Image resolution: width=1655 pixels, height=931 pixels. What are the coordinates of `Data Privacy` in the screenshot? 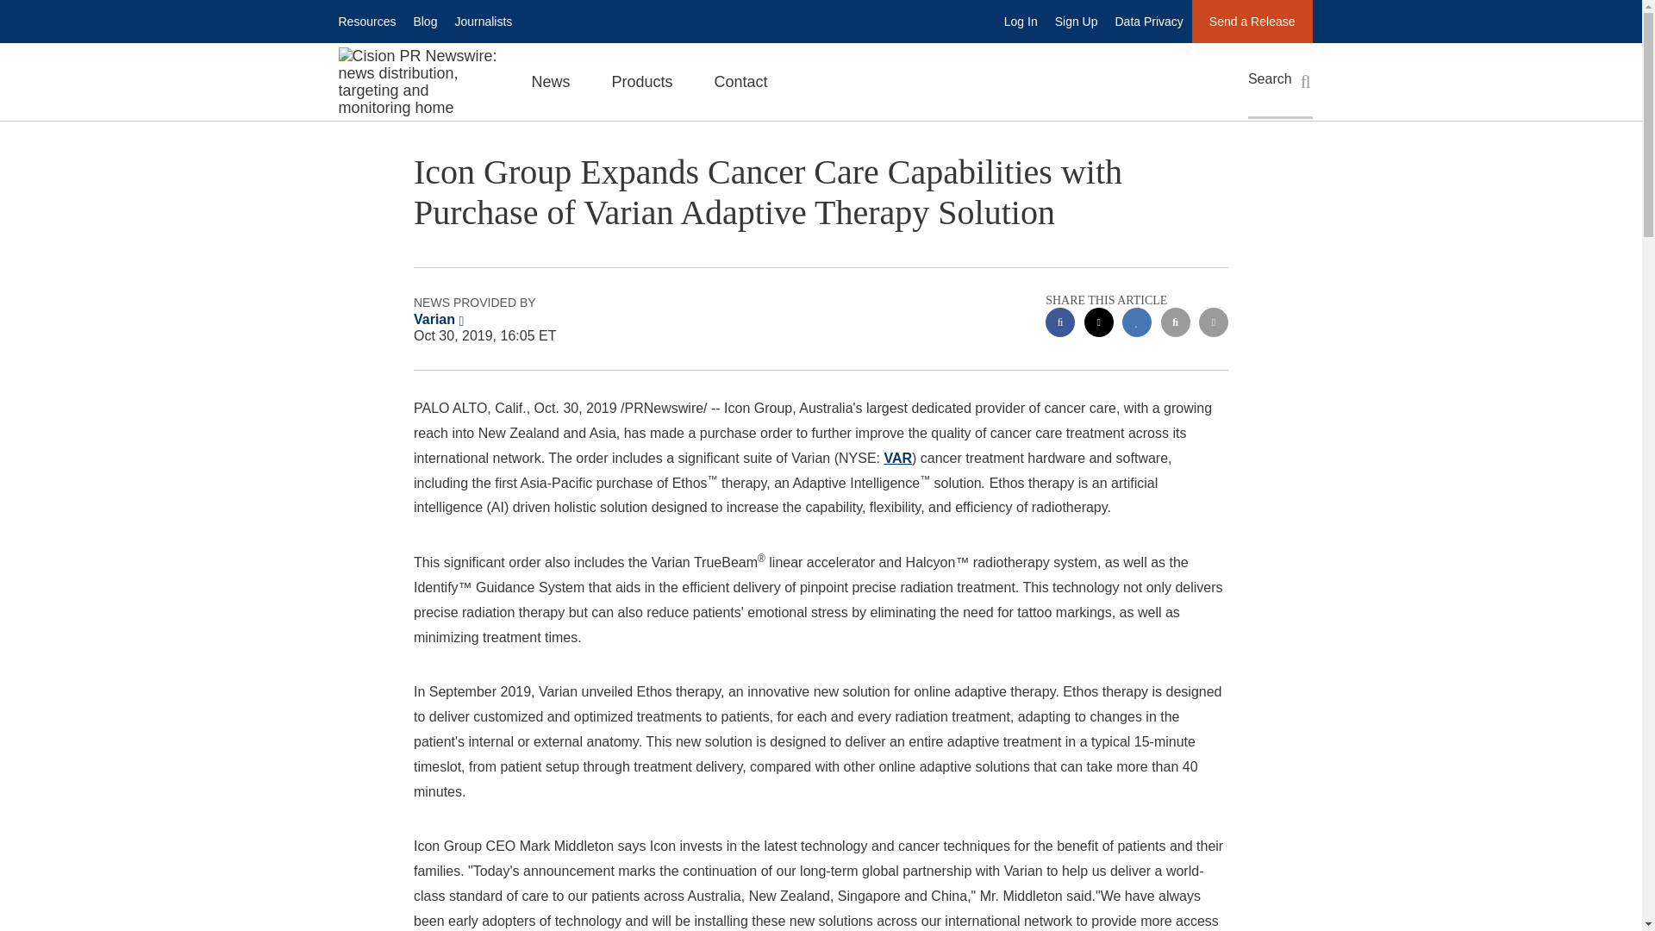 It's located at (1149, 21).